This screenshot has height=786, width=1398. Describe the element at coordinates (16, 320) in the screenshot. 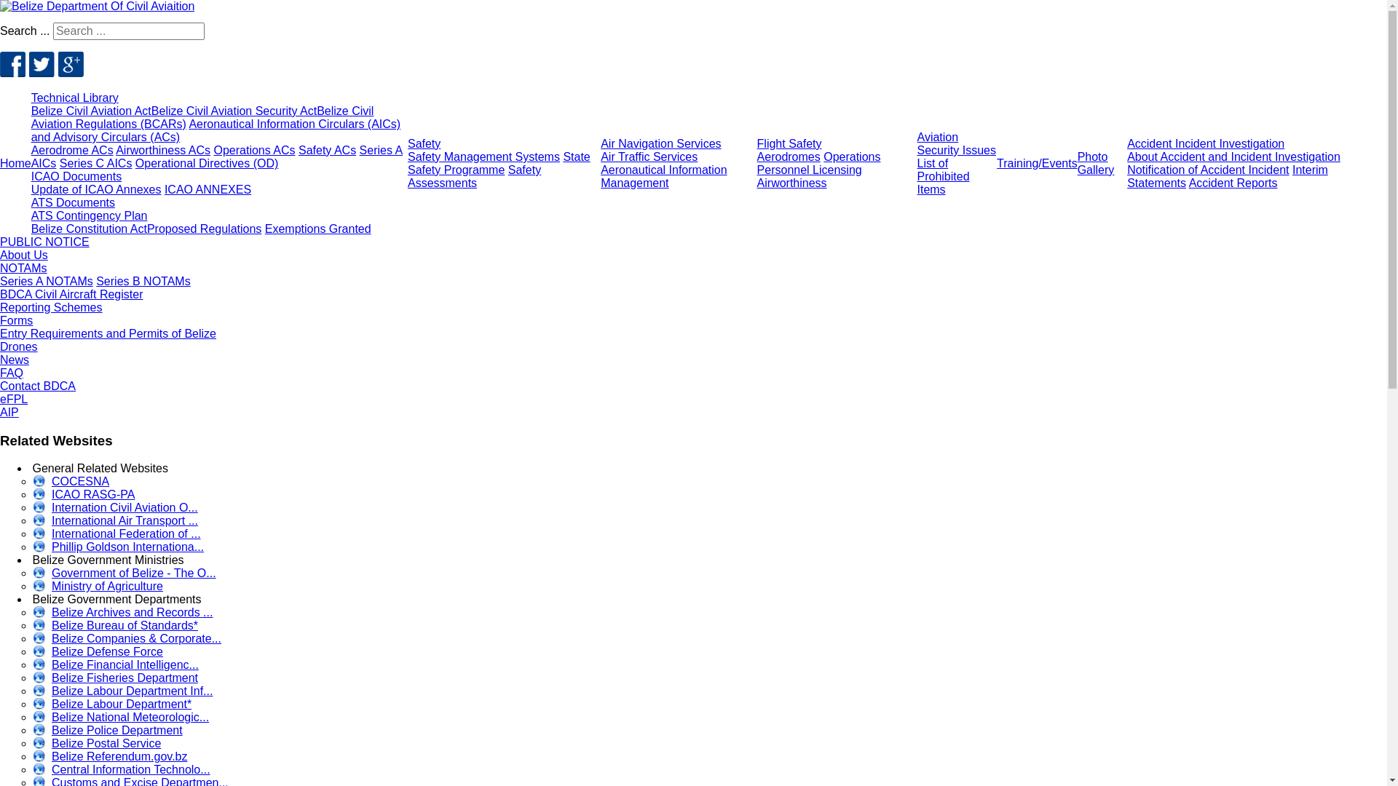

I see `Forms` at that location.